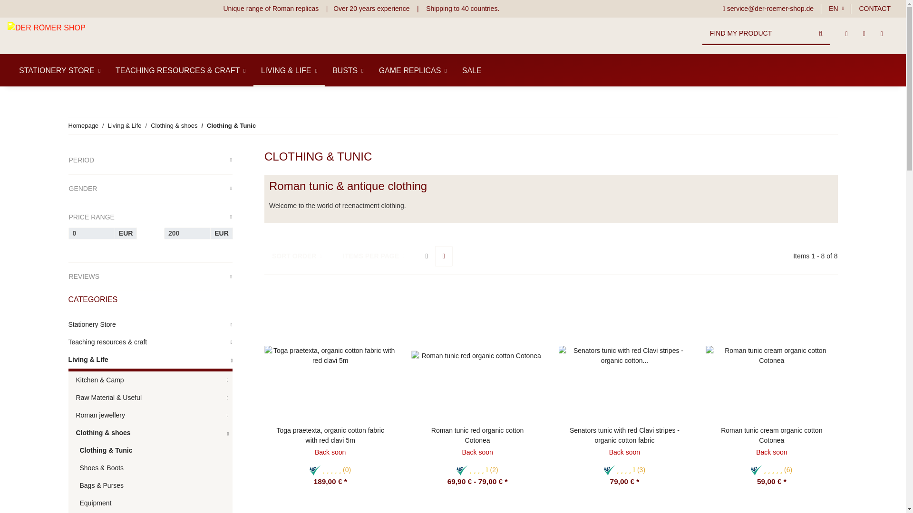  What do you see at coordinates (413, 70) in the screenshot?
I see `GAME REPLICAS` at bounding box center [413, 70].